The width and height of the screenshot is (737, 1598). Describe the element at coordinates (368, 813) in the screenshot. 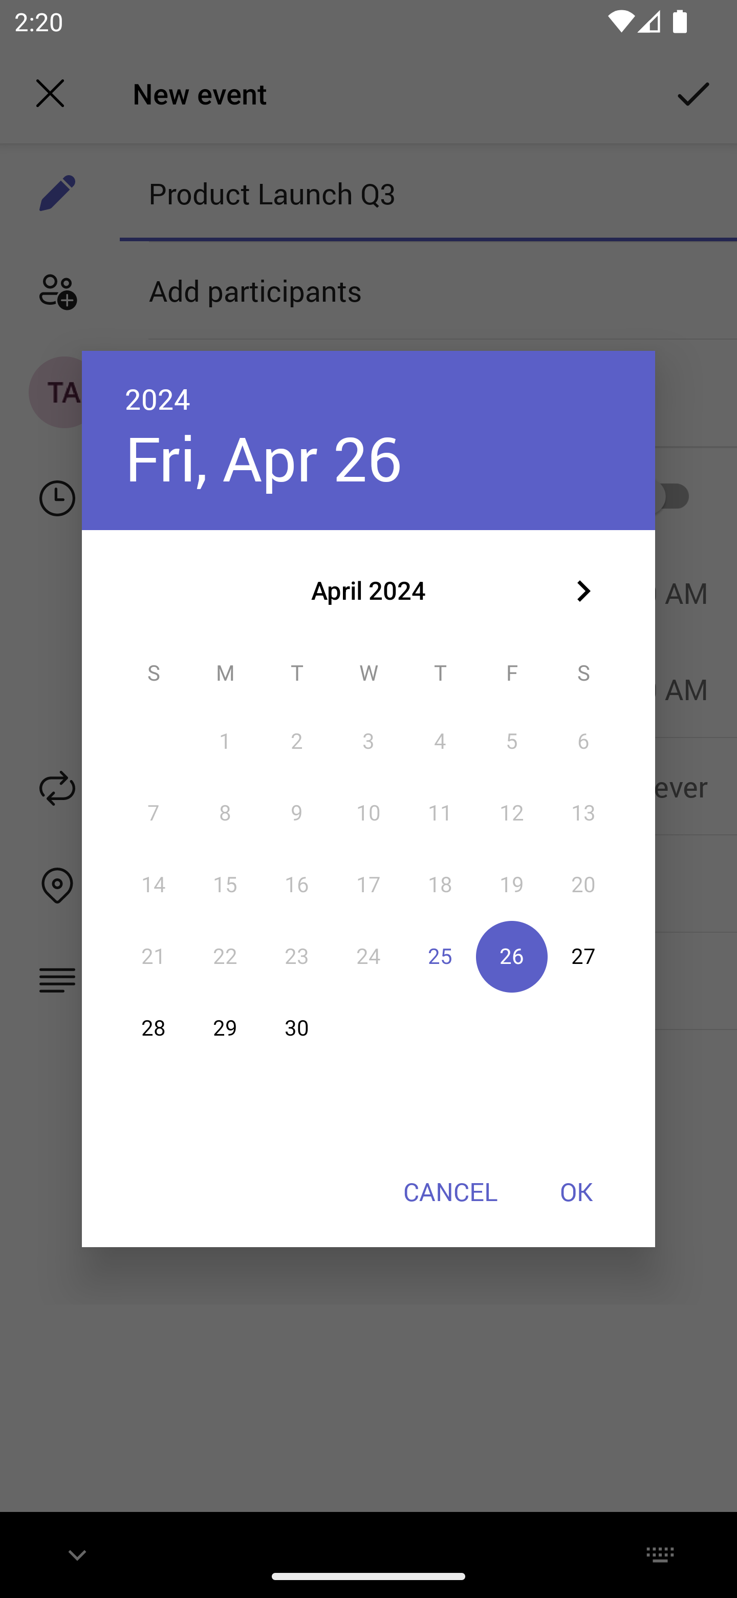

I see `10 10 April 2024` at that location.